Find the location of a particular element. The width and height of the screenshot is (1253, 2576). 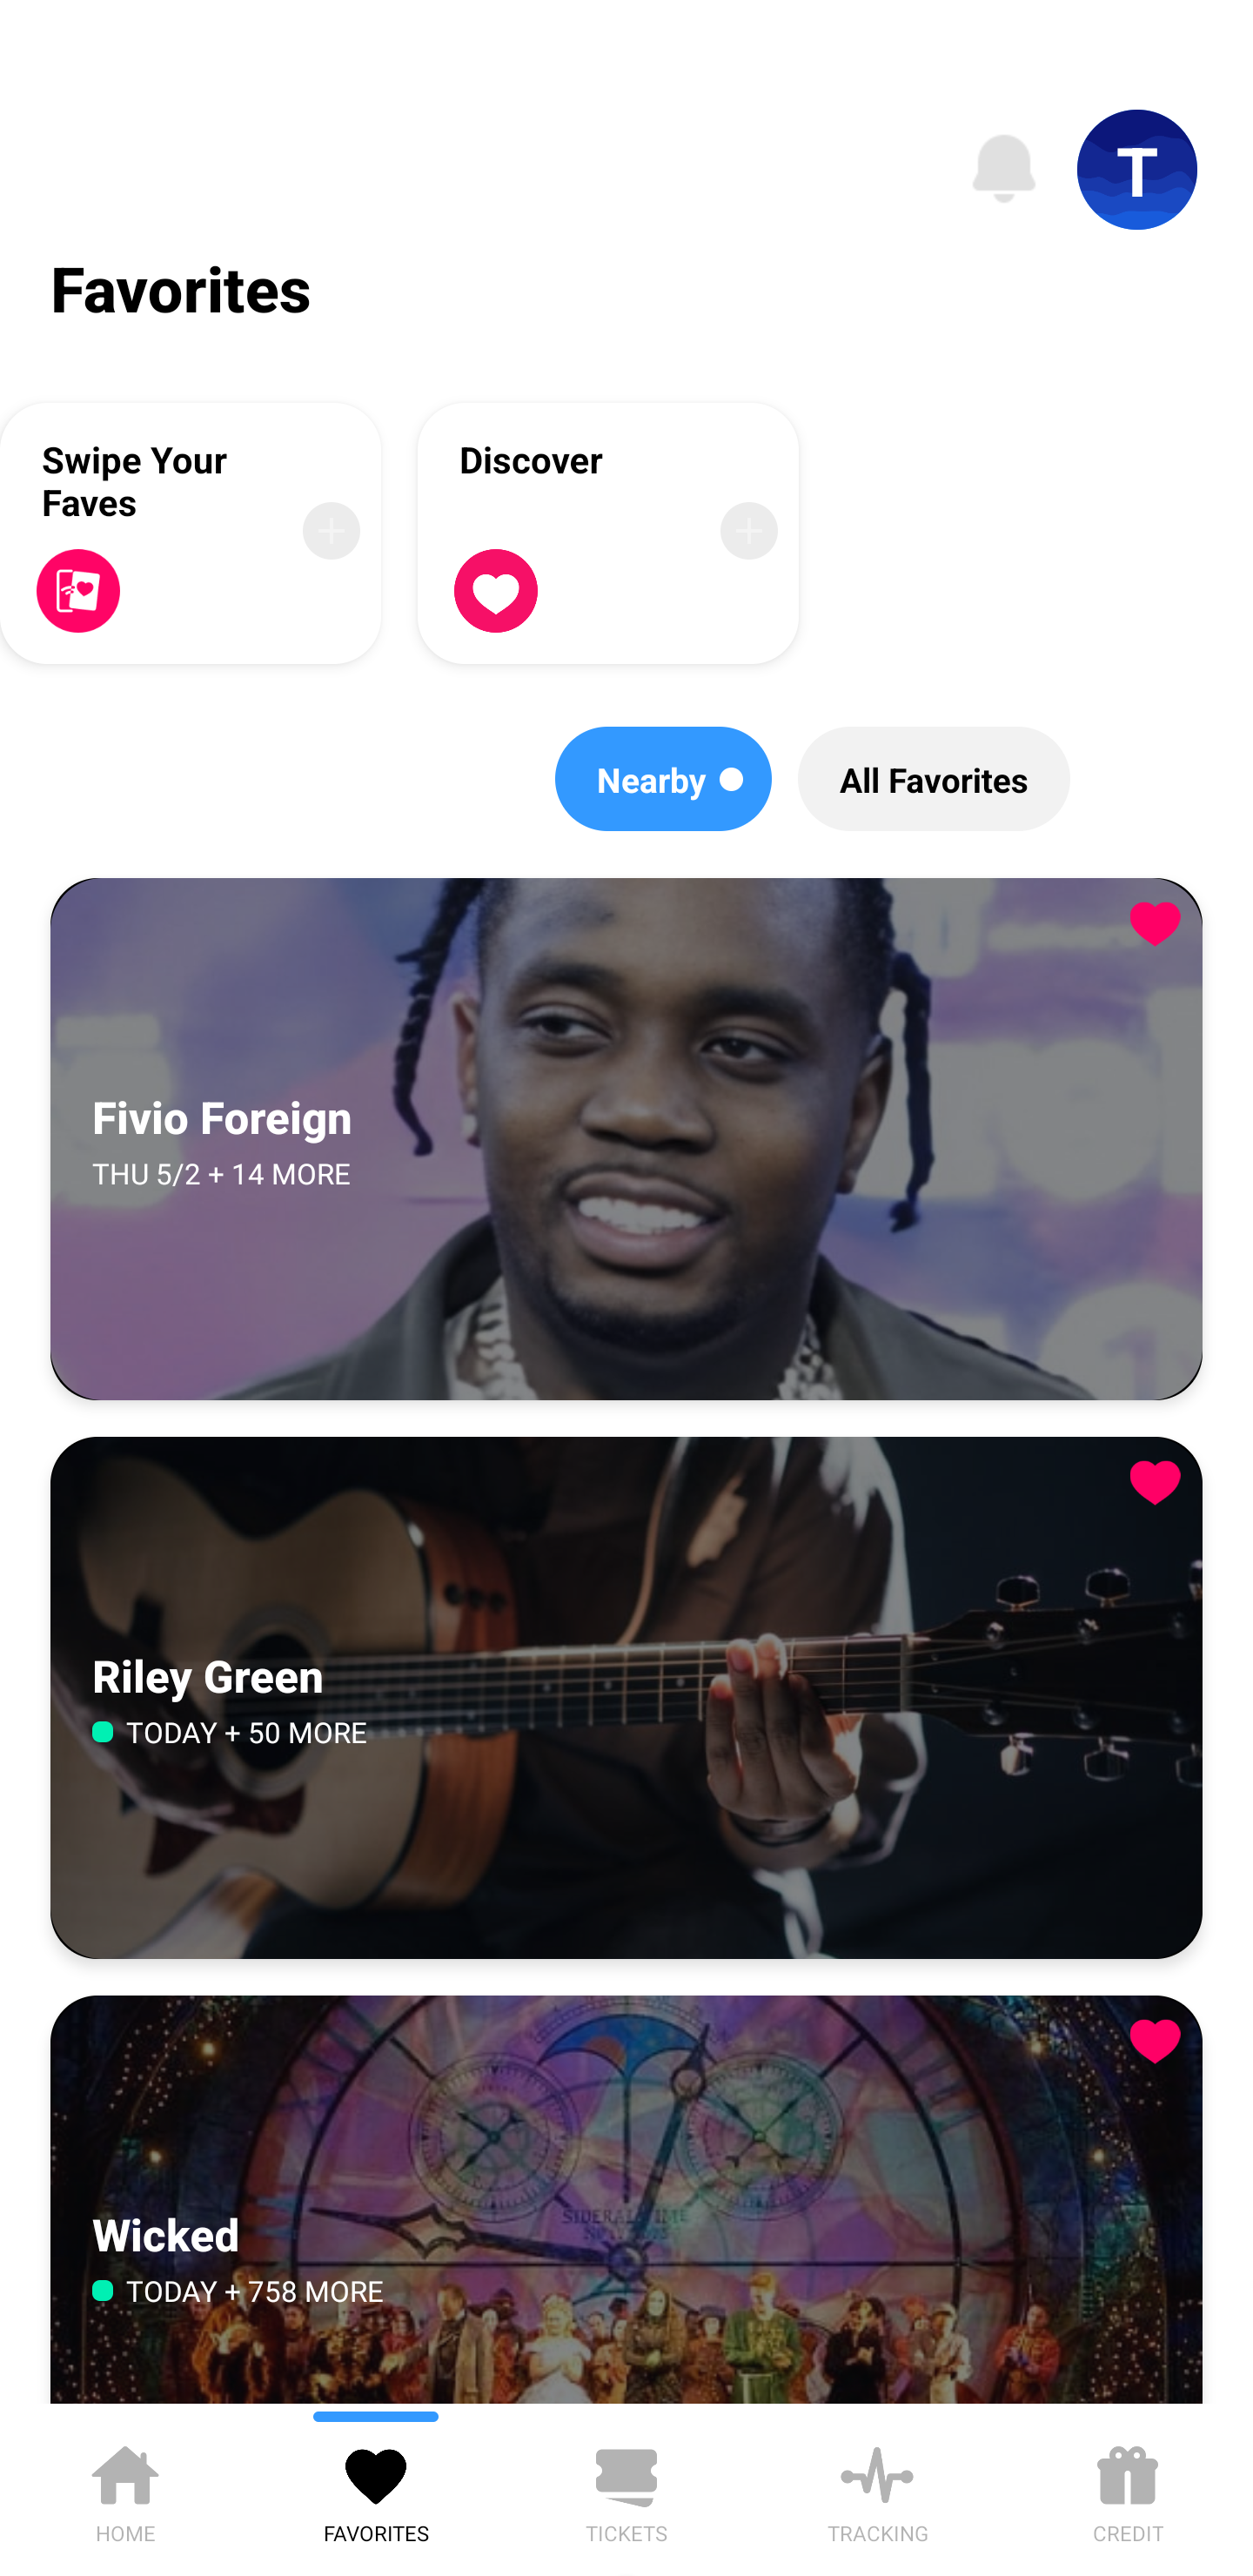

T is located at coordinates (1137, 170).